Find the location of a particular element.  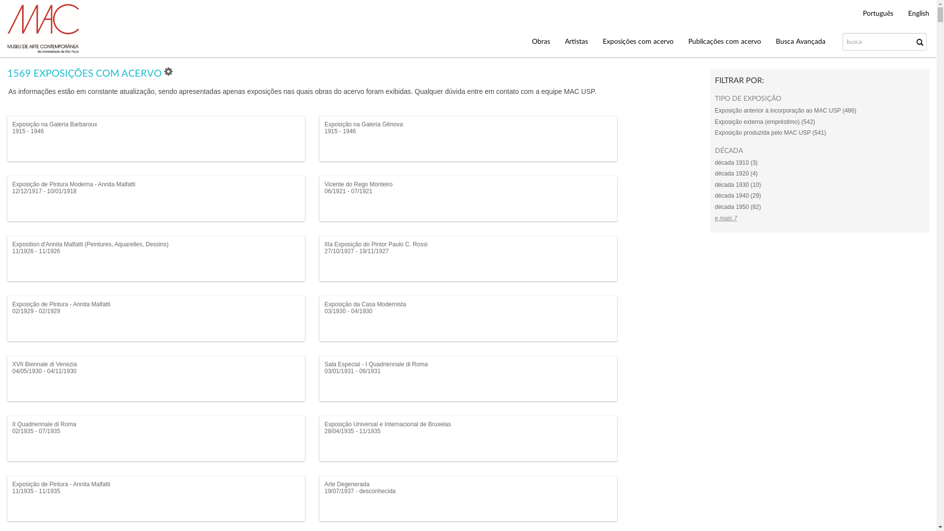

II Quadriennale di Roma is located at coordinates (44, 424).